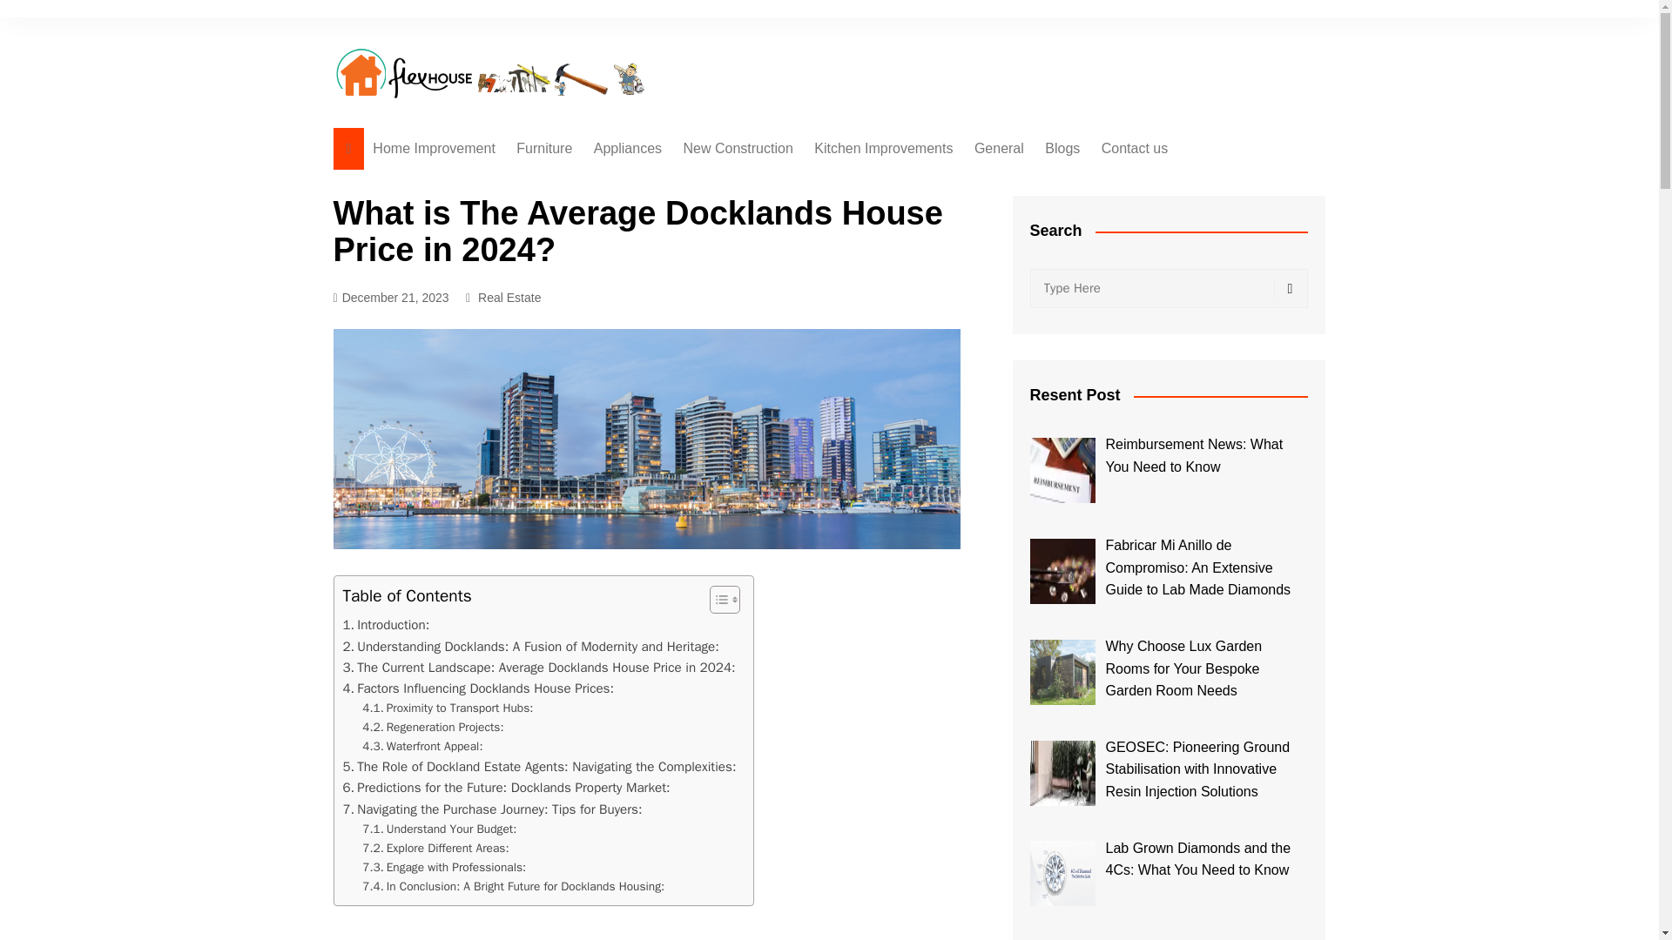 The image size is (1672, 940). I want to click on Proximity to Transport Hubs:, so click(448, 708).